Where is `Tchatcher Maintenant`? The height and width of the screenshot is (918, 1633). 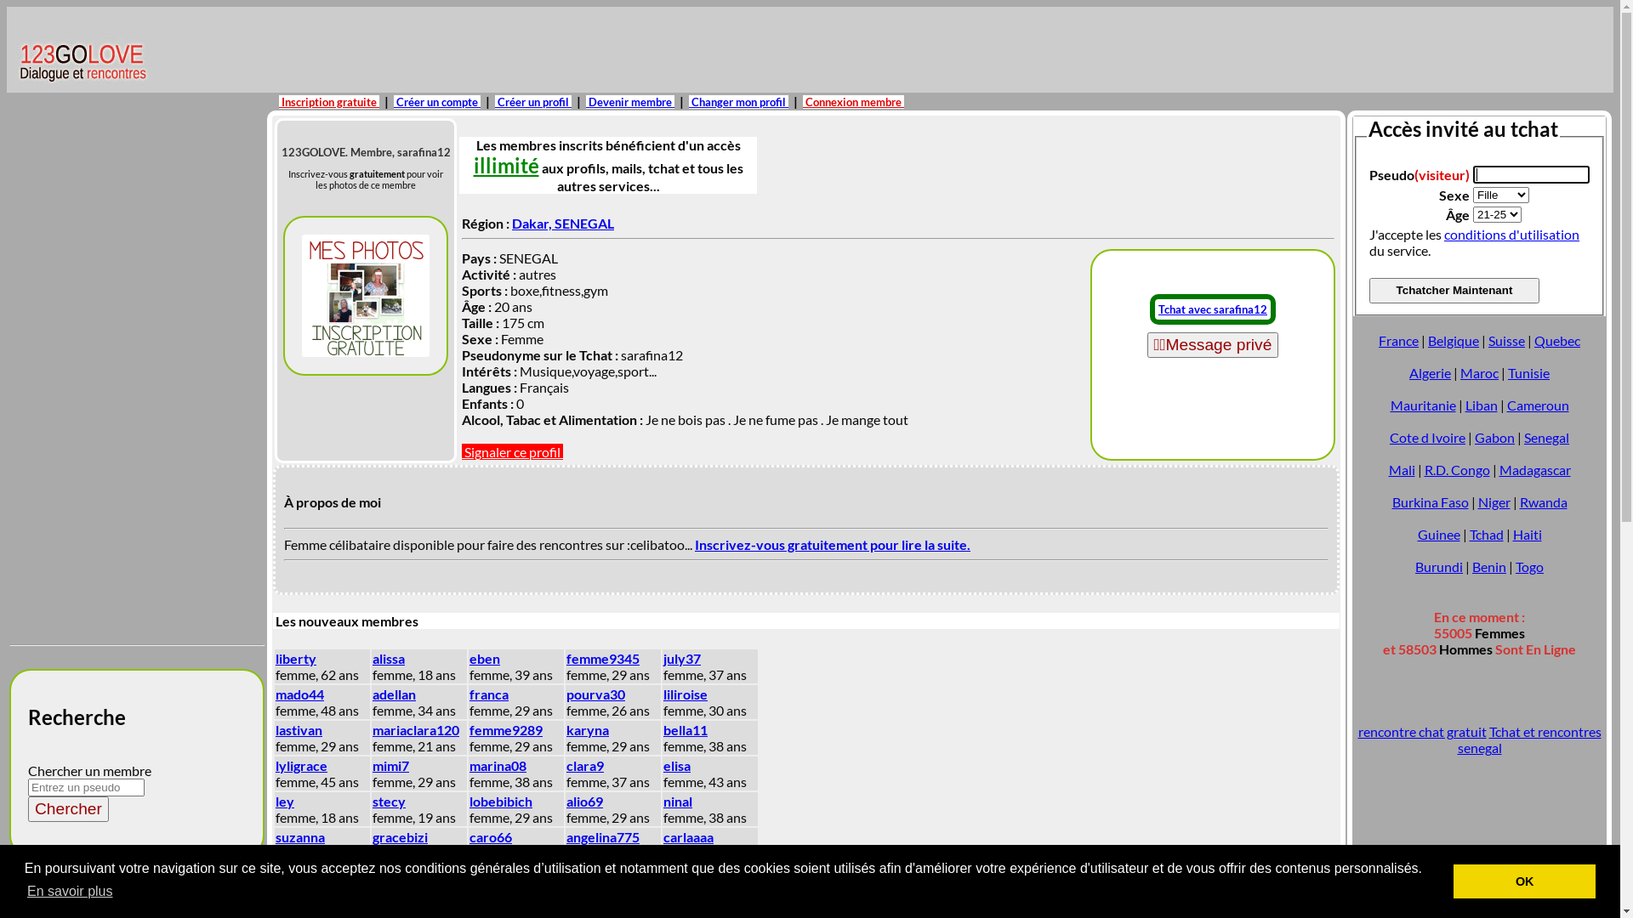 Tchatcher Maintenant is located at coordinates (1454, 290).